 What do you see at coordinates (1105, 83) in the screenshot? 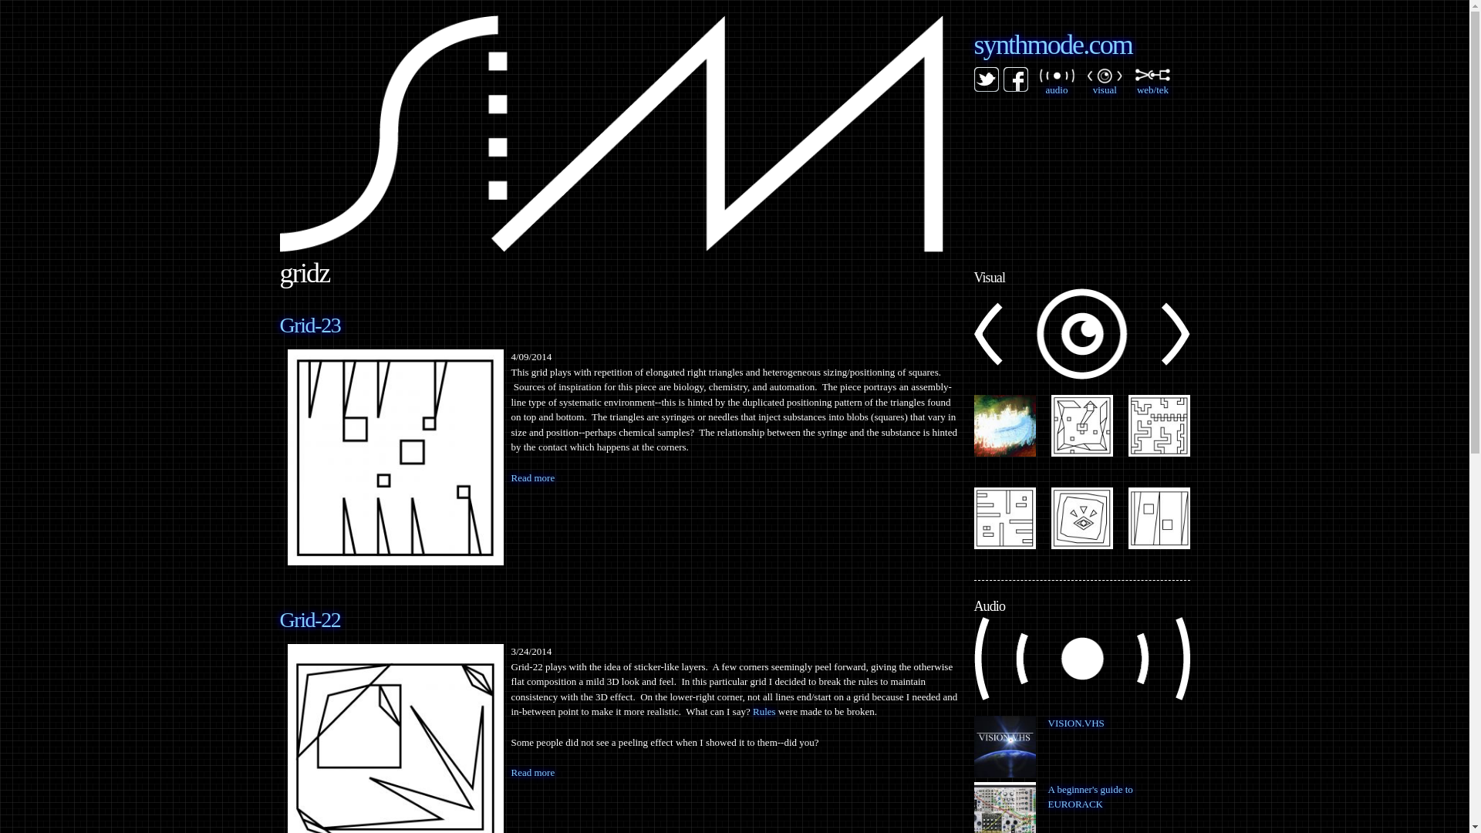
I see `visual` at bounding box center [1105, 83].